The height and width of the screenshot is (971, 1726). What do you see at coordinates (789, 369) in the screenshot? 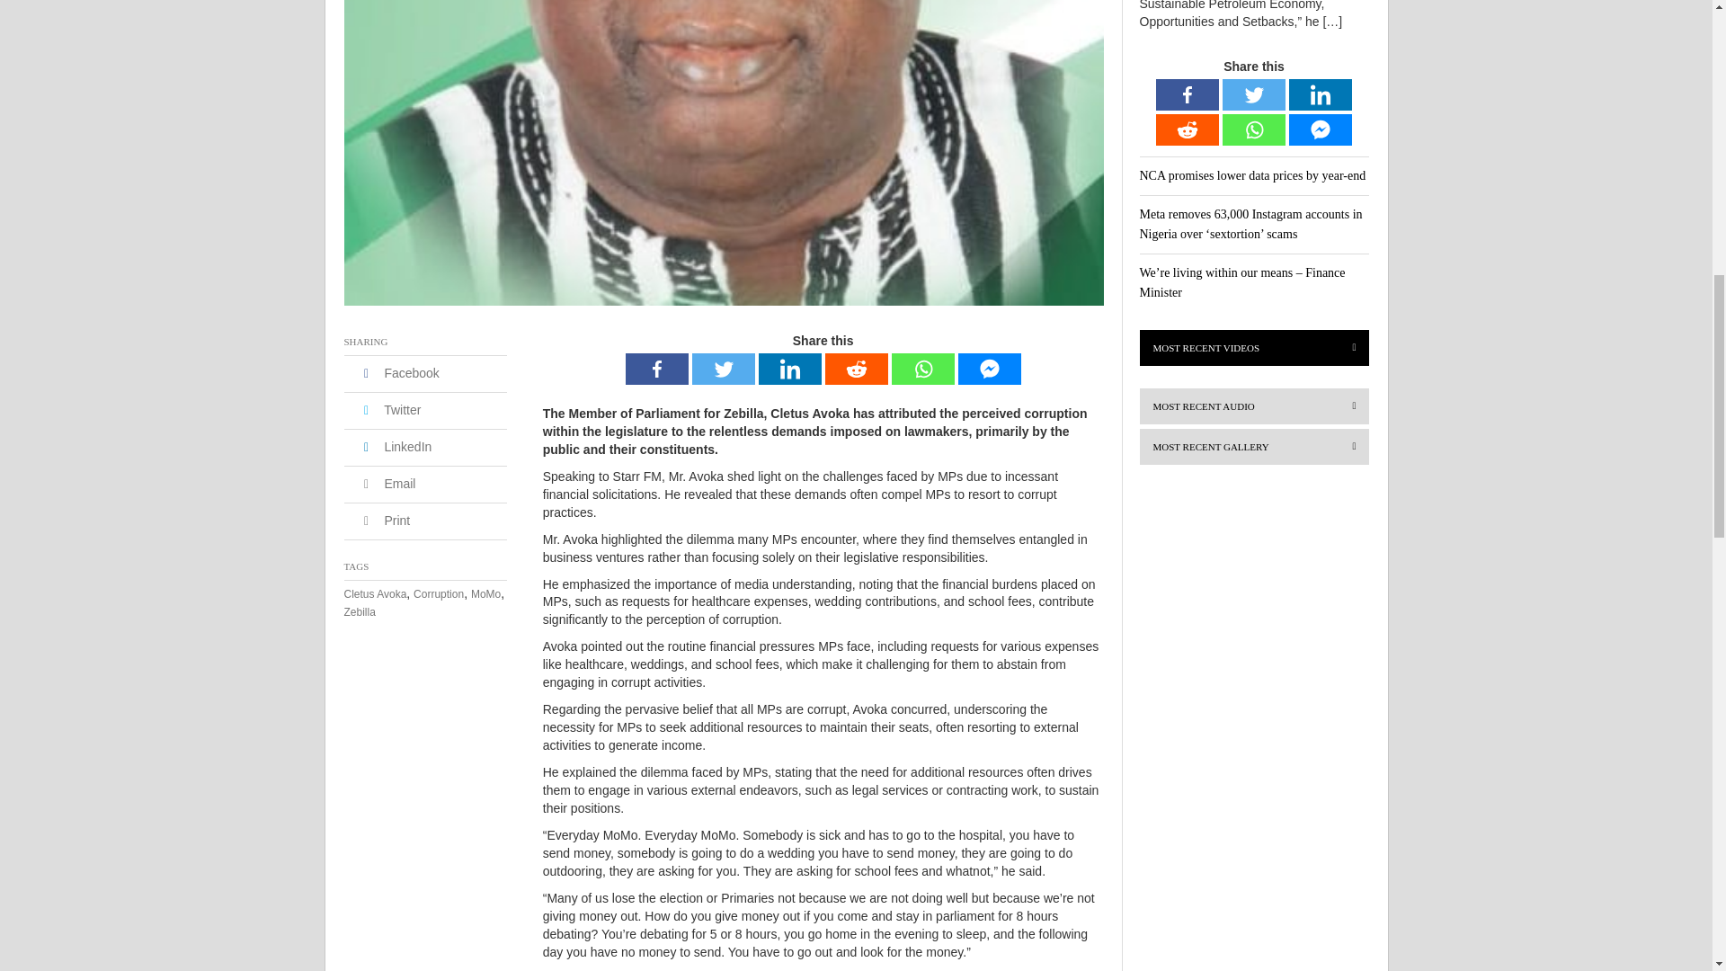
I see `Linkedin` at bounding box center [789, 369].